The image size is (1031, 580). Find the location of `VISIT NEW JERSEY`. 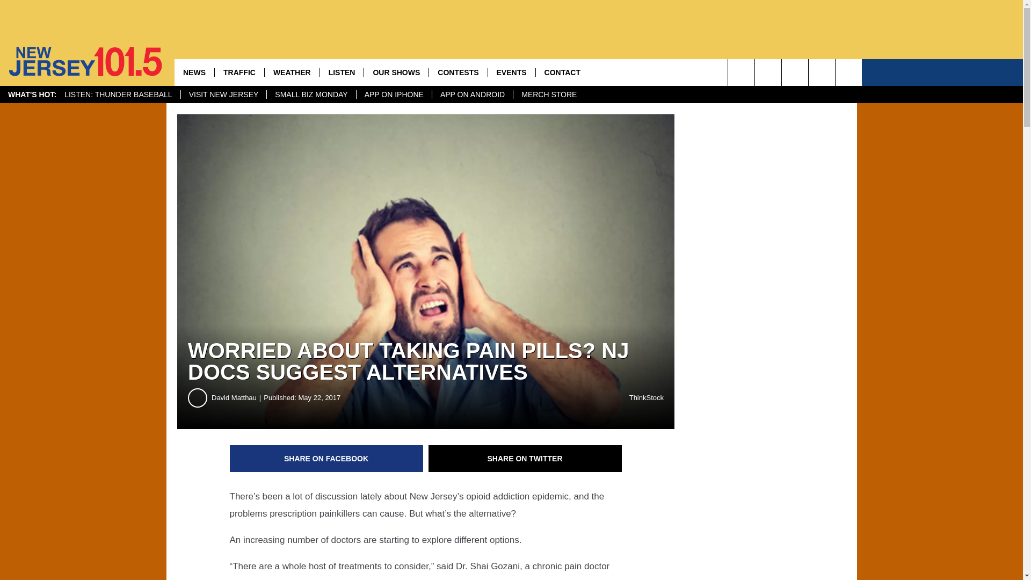

VISIT NEW JERSEY is located at coordinates (223, 95).